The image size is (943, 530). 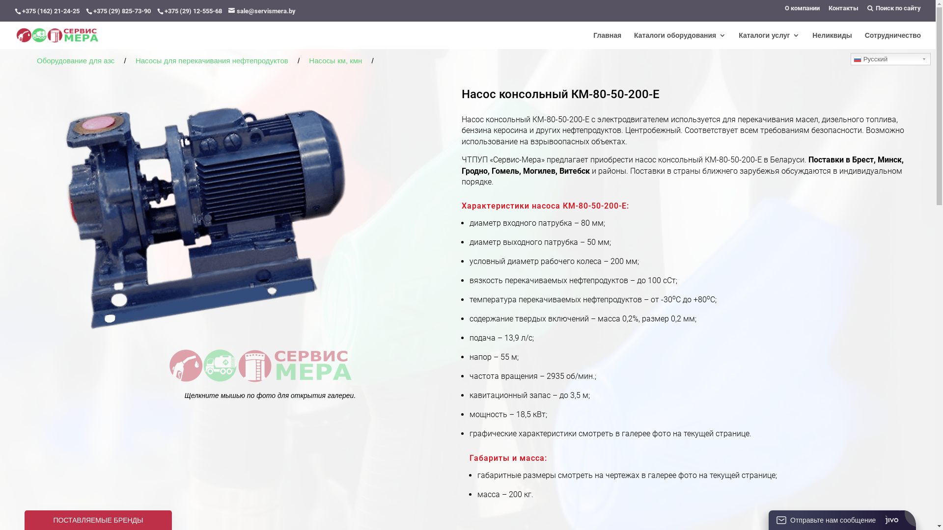 What do you see at coordinates (266, 11) in the screenshot?
I see `sale@servismera.by` at bounding box center [266, 11].